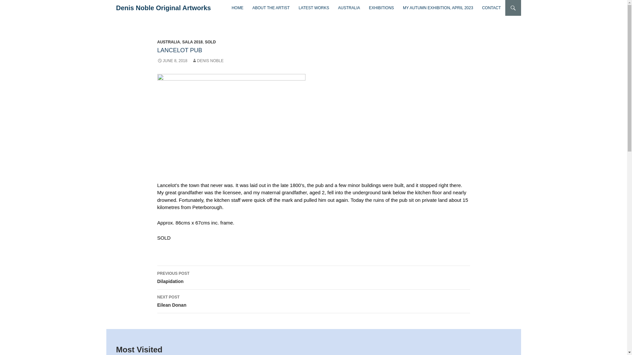 The width and height of the screenshot is (632, 355). I want to click on DENIS NOBLE, so click(208, 61).